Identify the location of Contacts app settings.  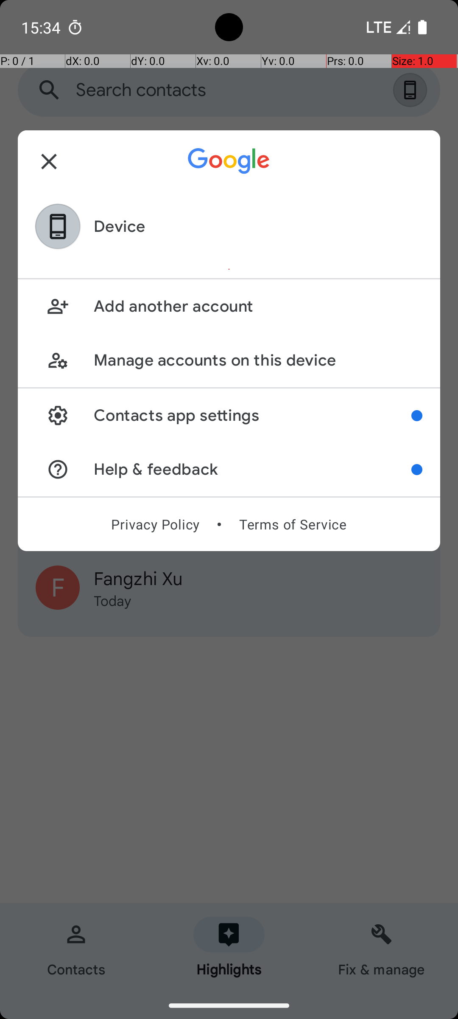
(253, 415).